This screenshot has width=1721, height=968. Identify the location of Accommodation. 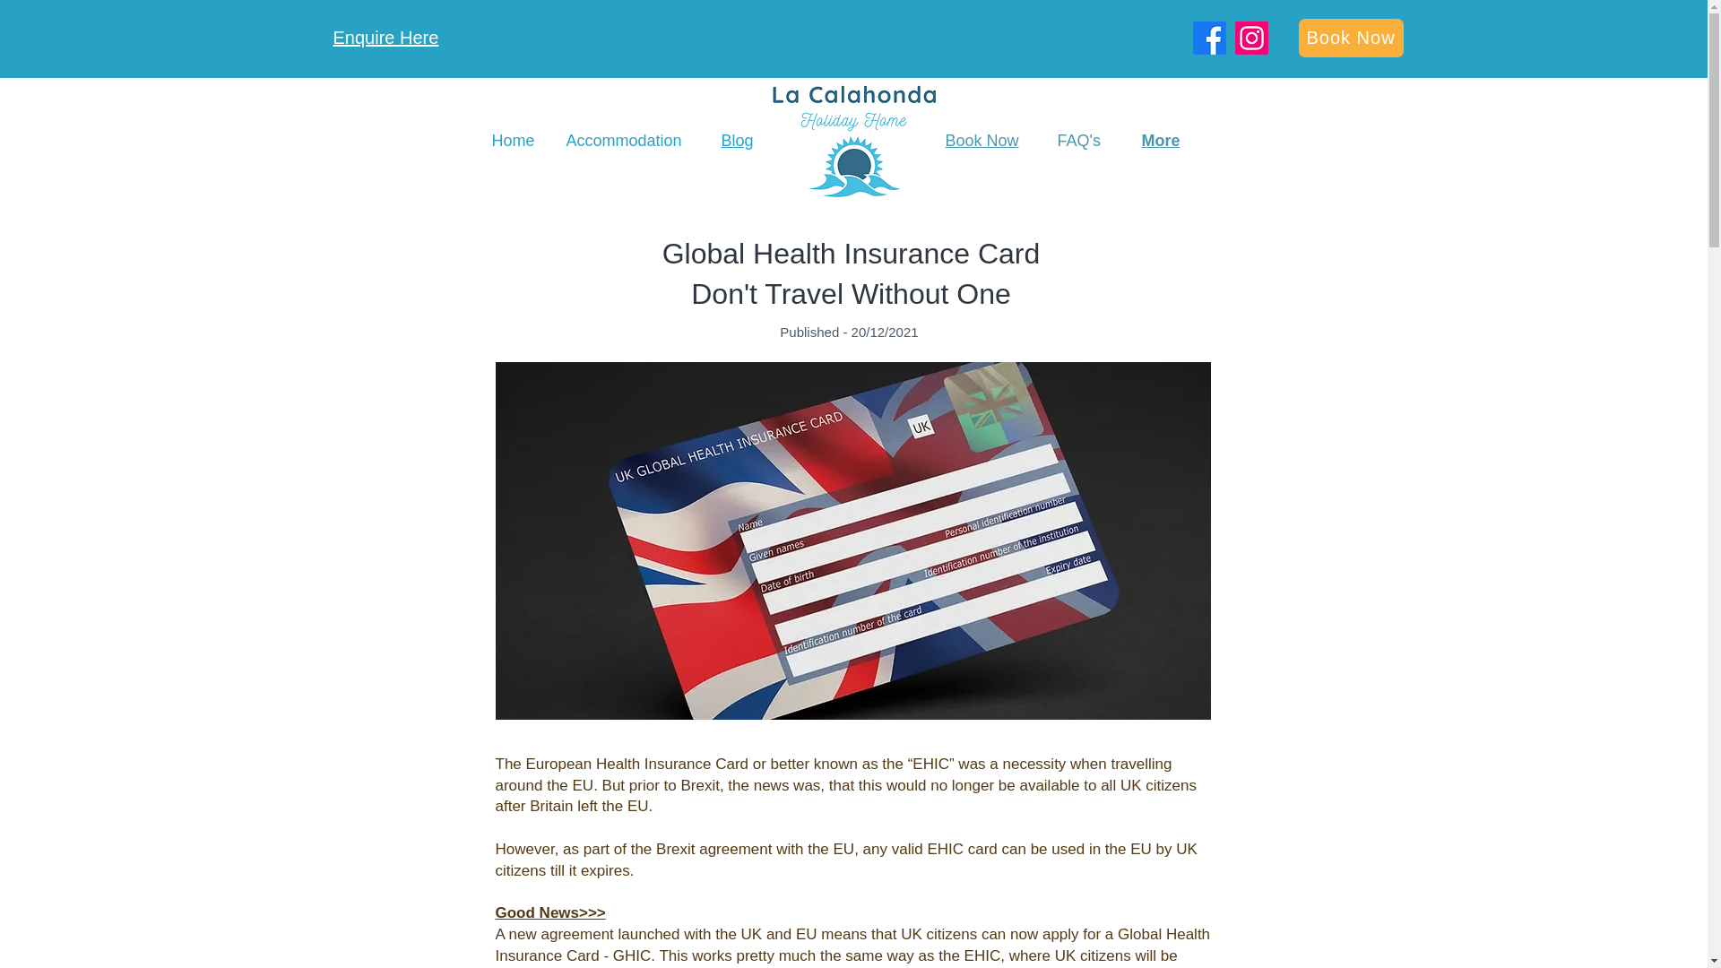
(624, 140).